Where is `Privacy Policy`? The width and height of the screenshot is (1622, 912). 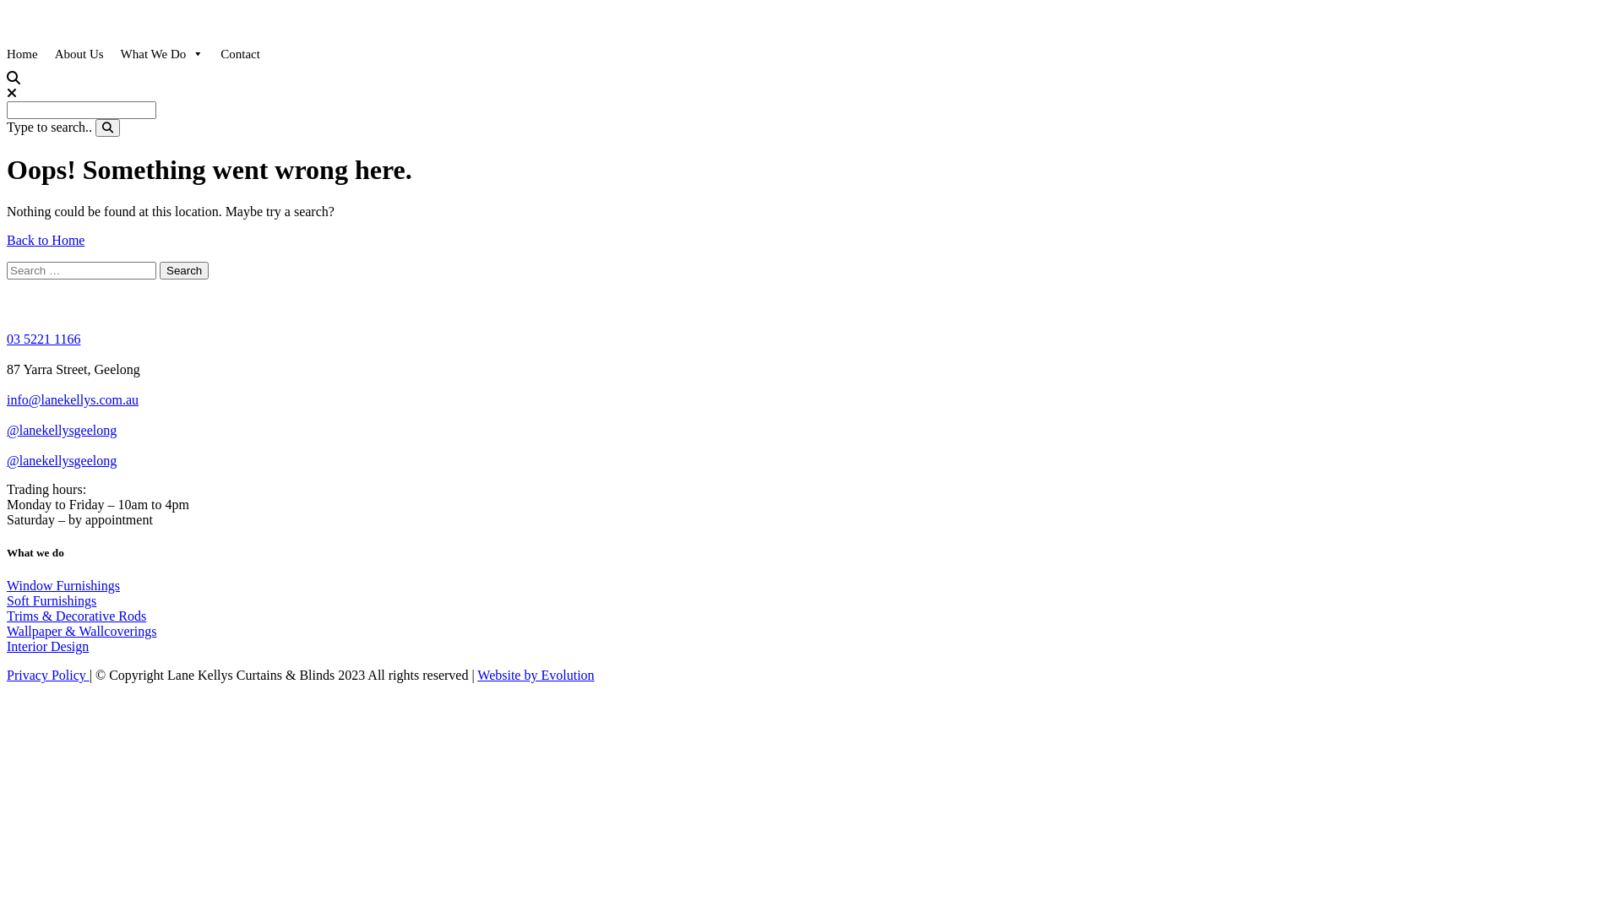 Privacy Policy is located at coordinates (48, 676).